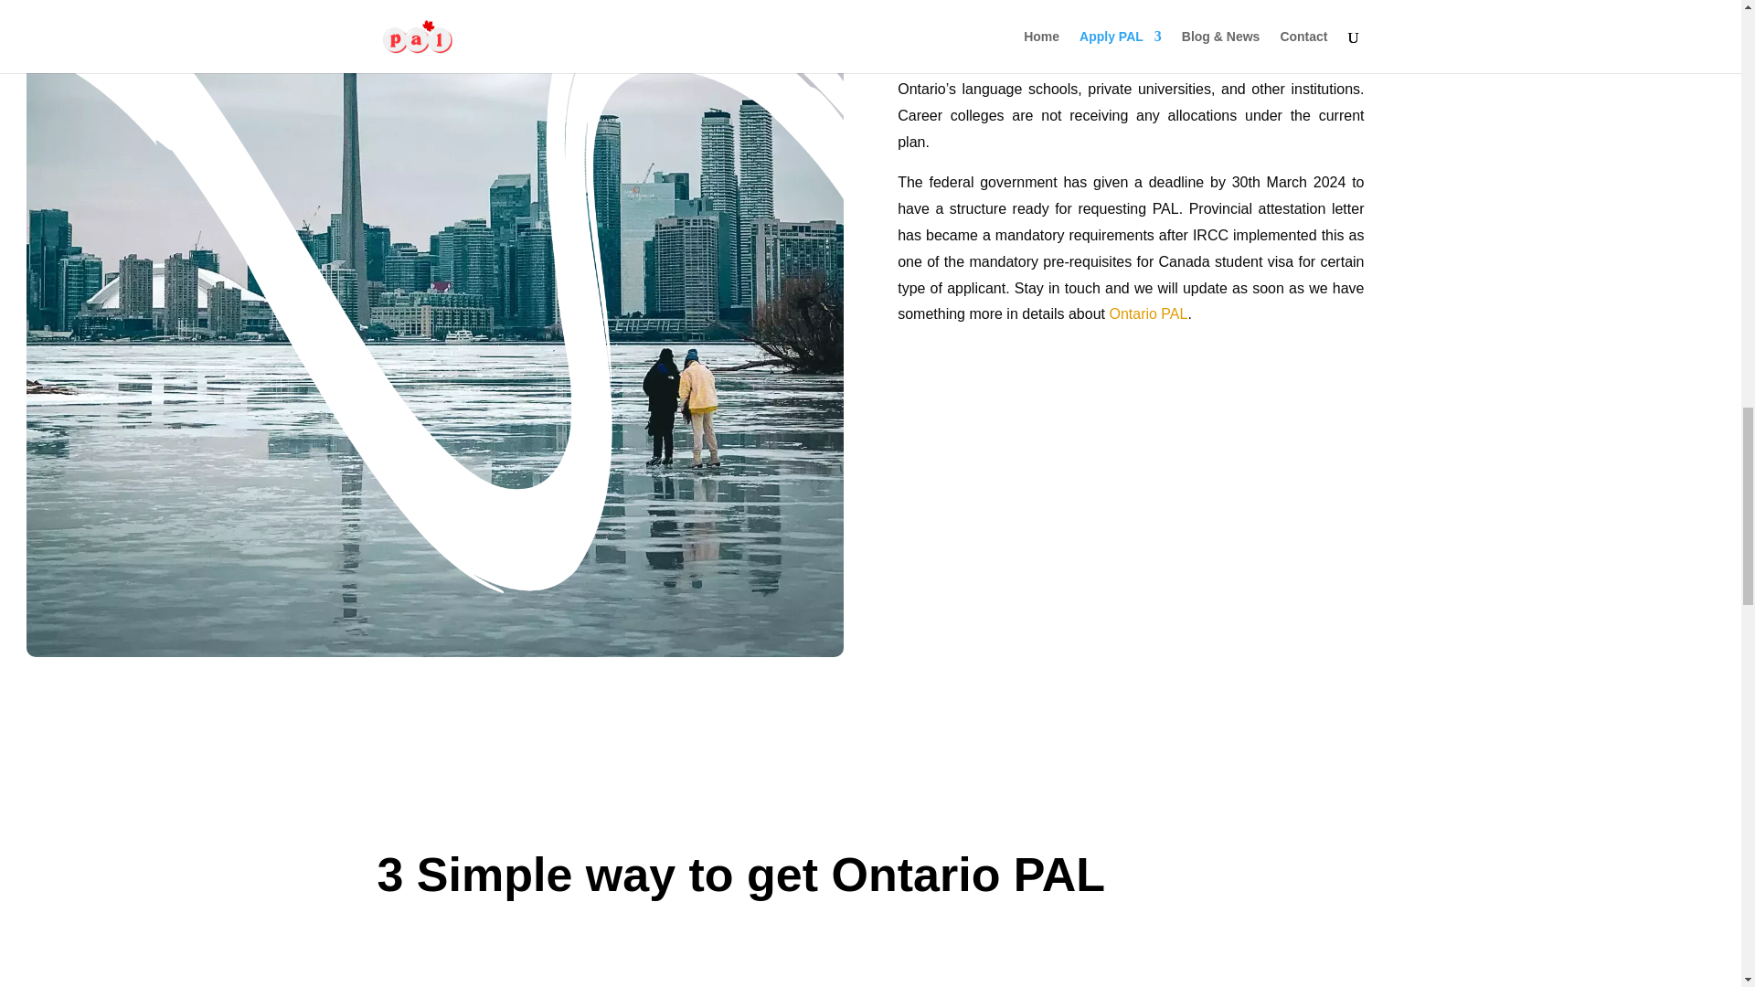 The image size is (1755, 987). Describe the element at coordinates (1148, 313) in the screenshot. I see `Ontario PAL` at that location.